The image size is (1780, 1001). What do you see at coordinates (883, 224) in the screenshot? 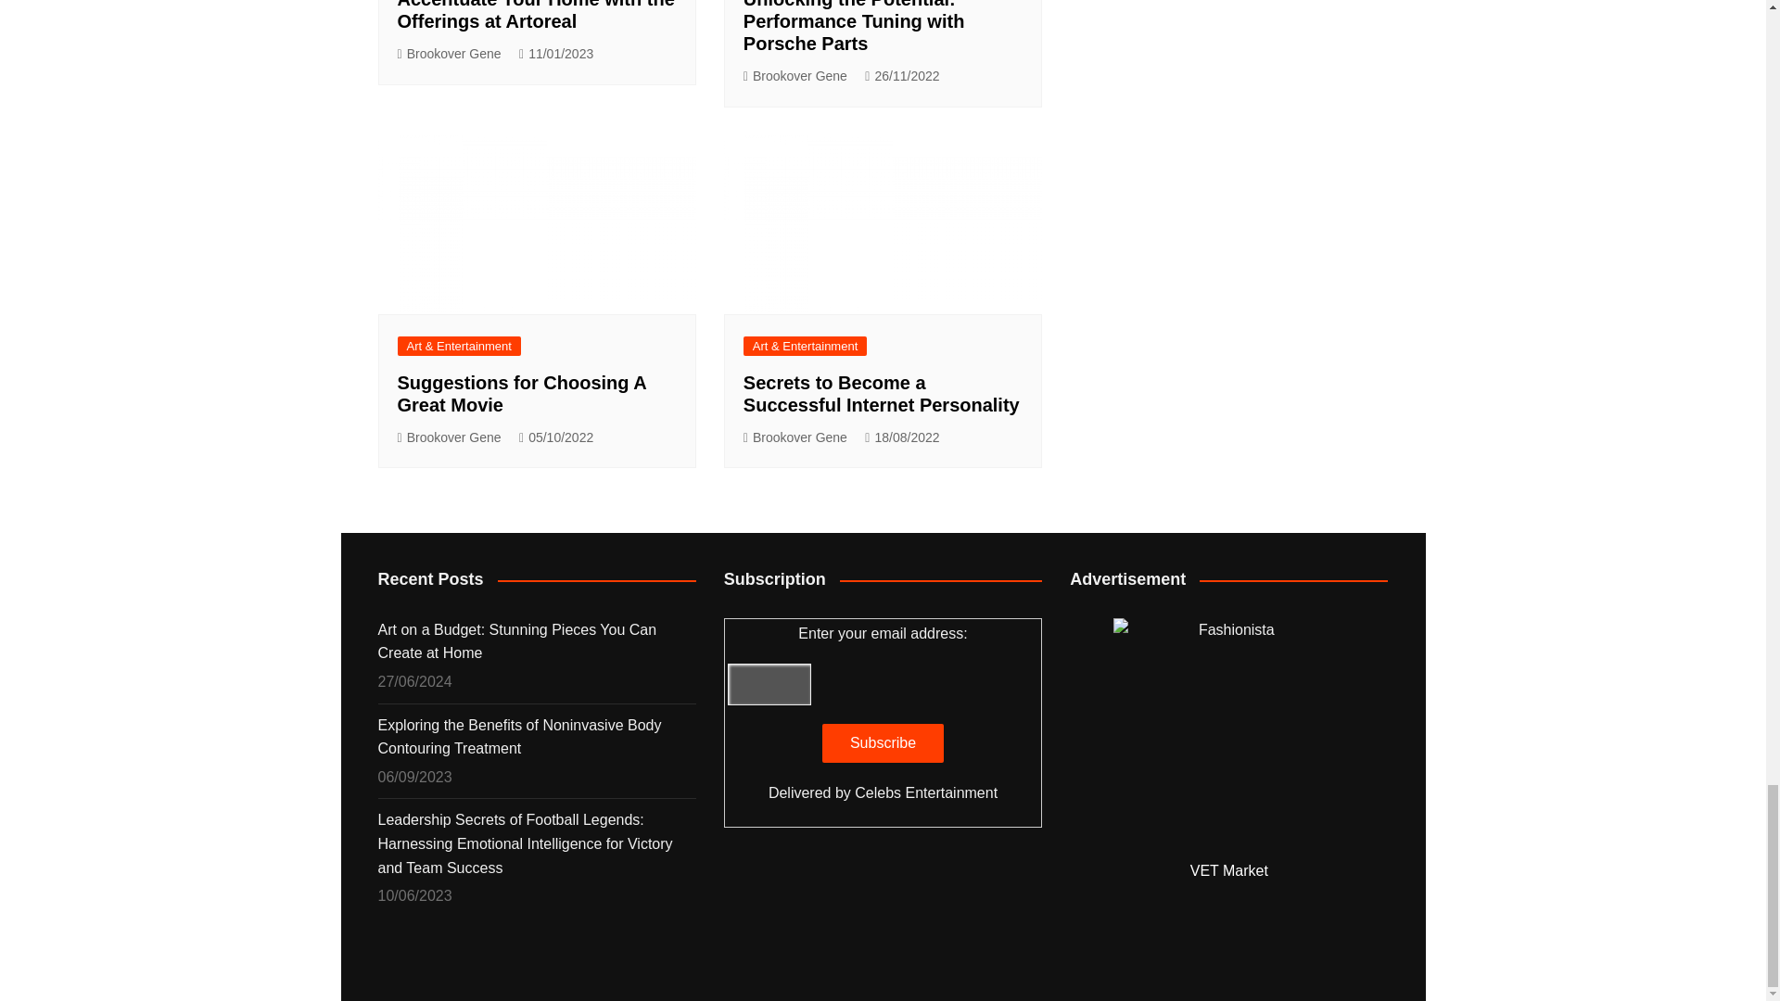
I see `Secrets to Become a Successful Internet Personality` at bounding box center [883, 224].